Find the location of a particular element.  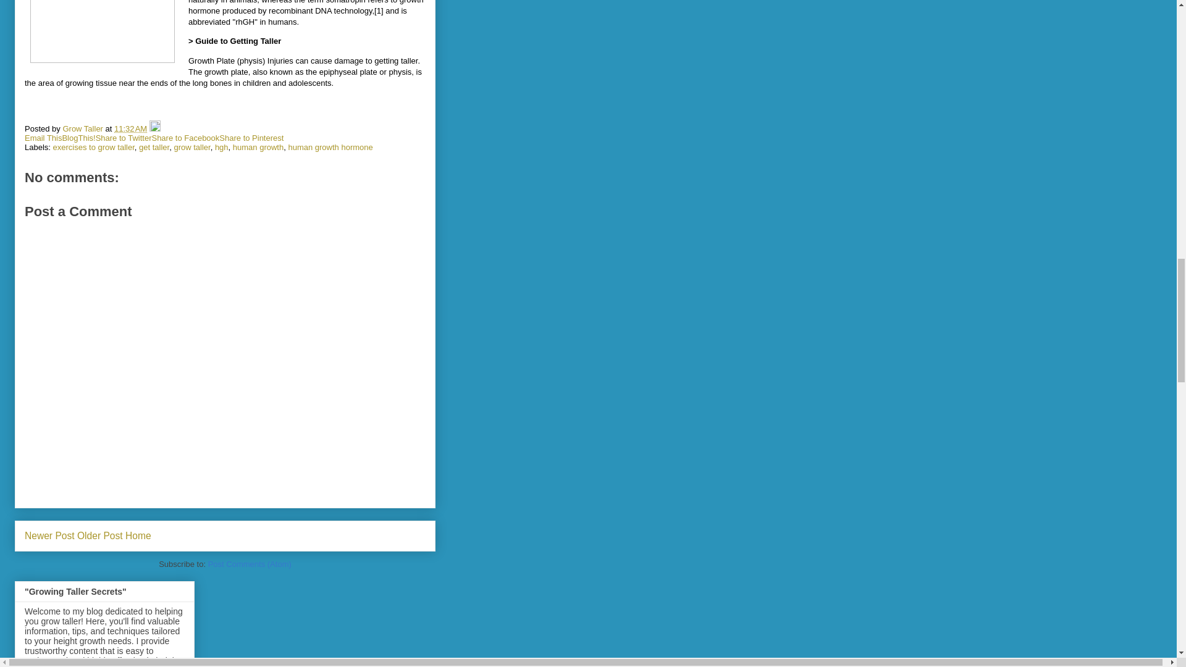

Older Post is located at coordinates (100, 535).